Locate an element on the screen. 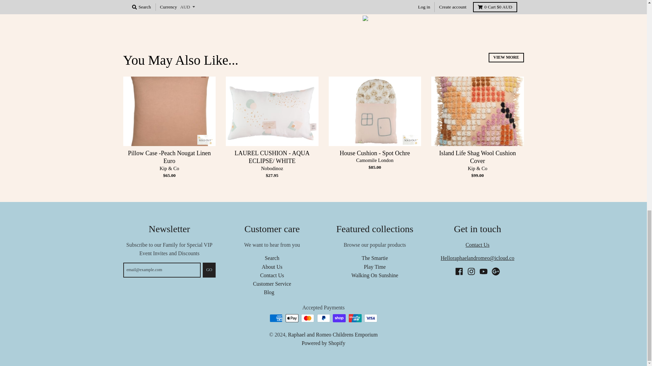  YouTube - Raphael and Romeo Childrens Emporium is located at coordinates (484, 271).